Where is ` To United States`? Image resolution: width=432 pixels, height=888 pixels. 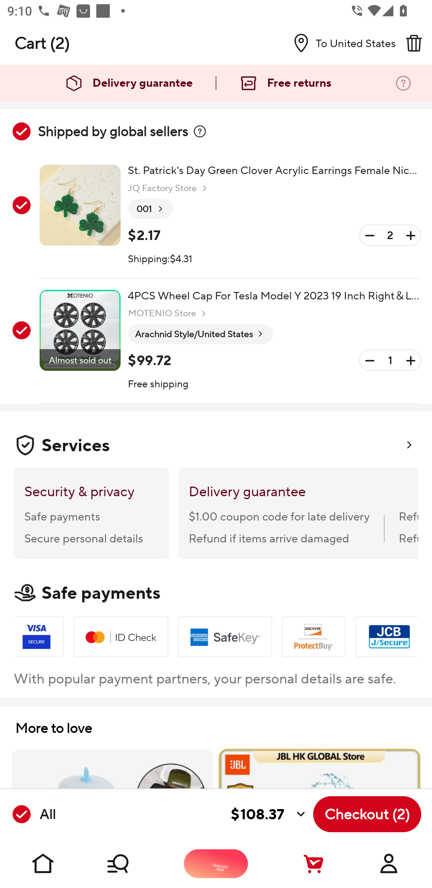
 To United States is located at coordinates (340, 43).